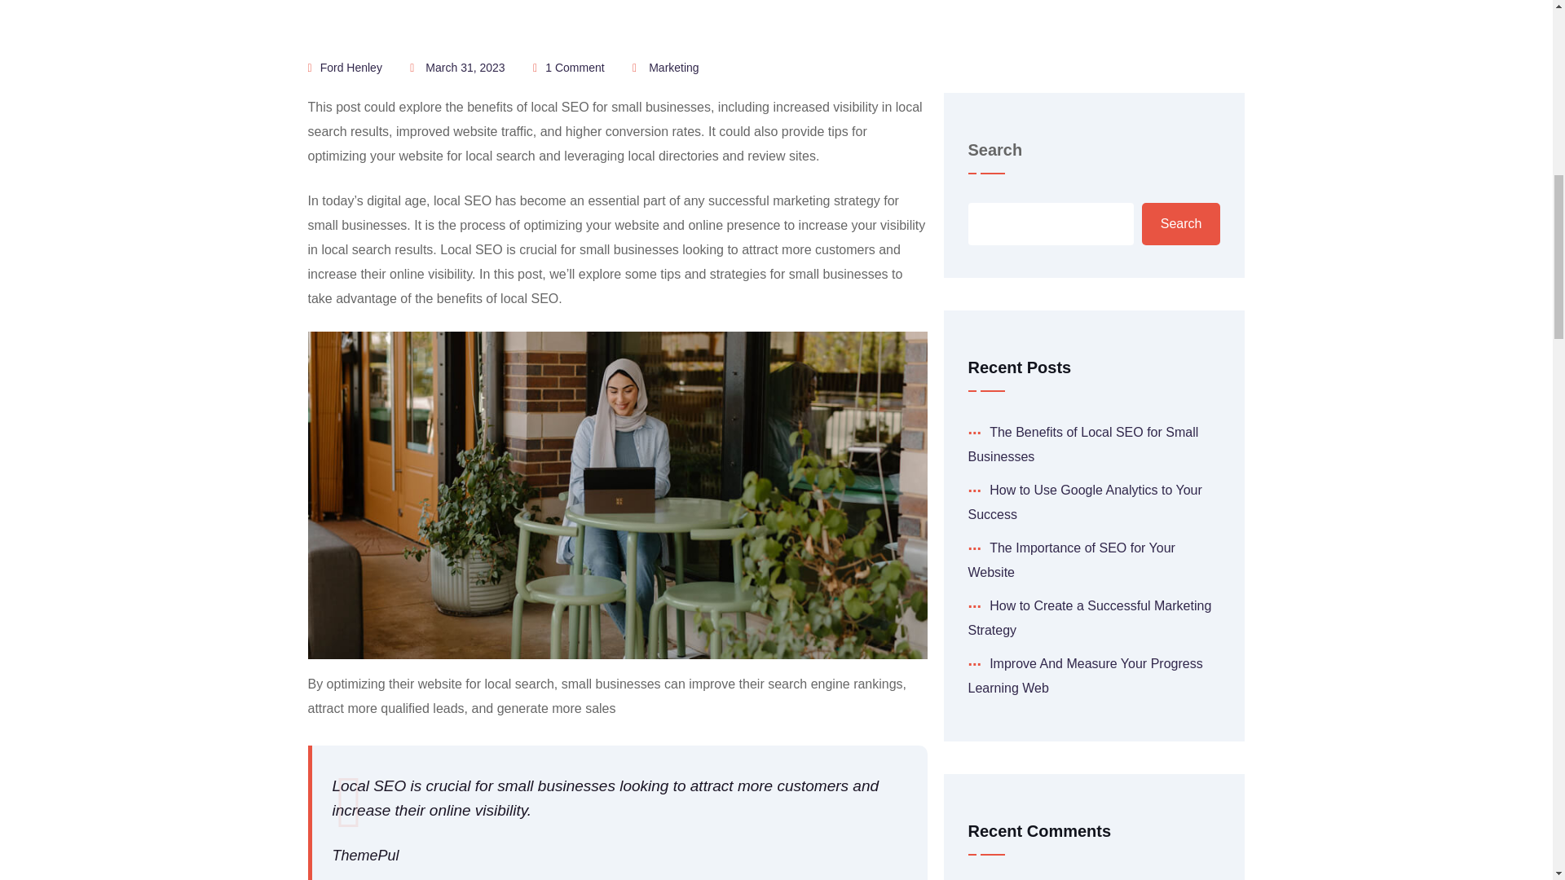 The width and height of the screenshot is (1565, 880). Describe the element at coordinates (350, 67) in the screenshot. I see `Ford Henley` at that location.